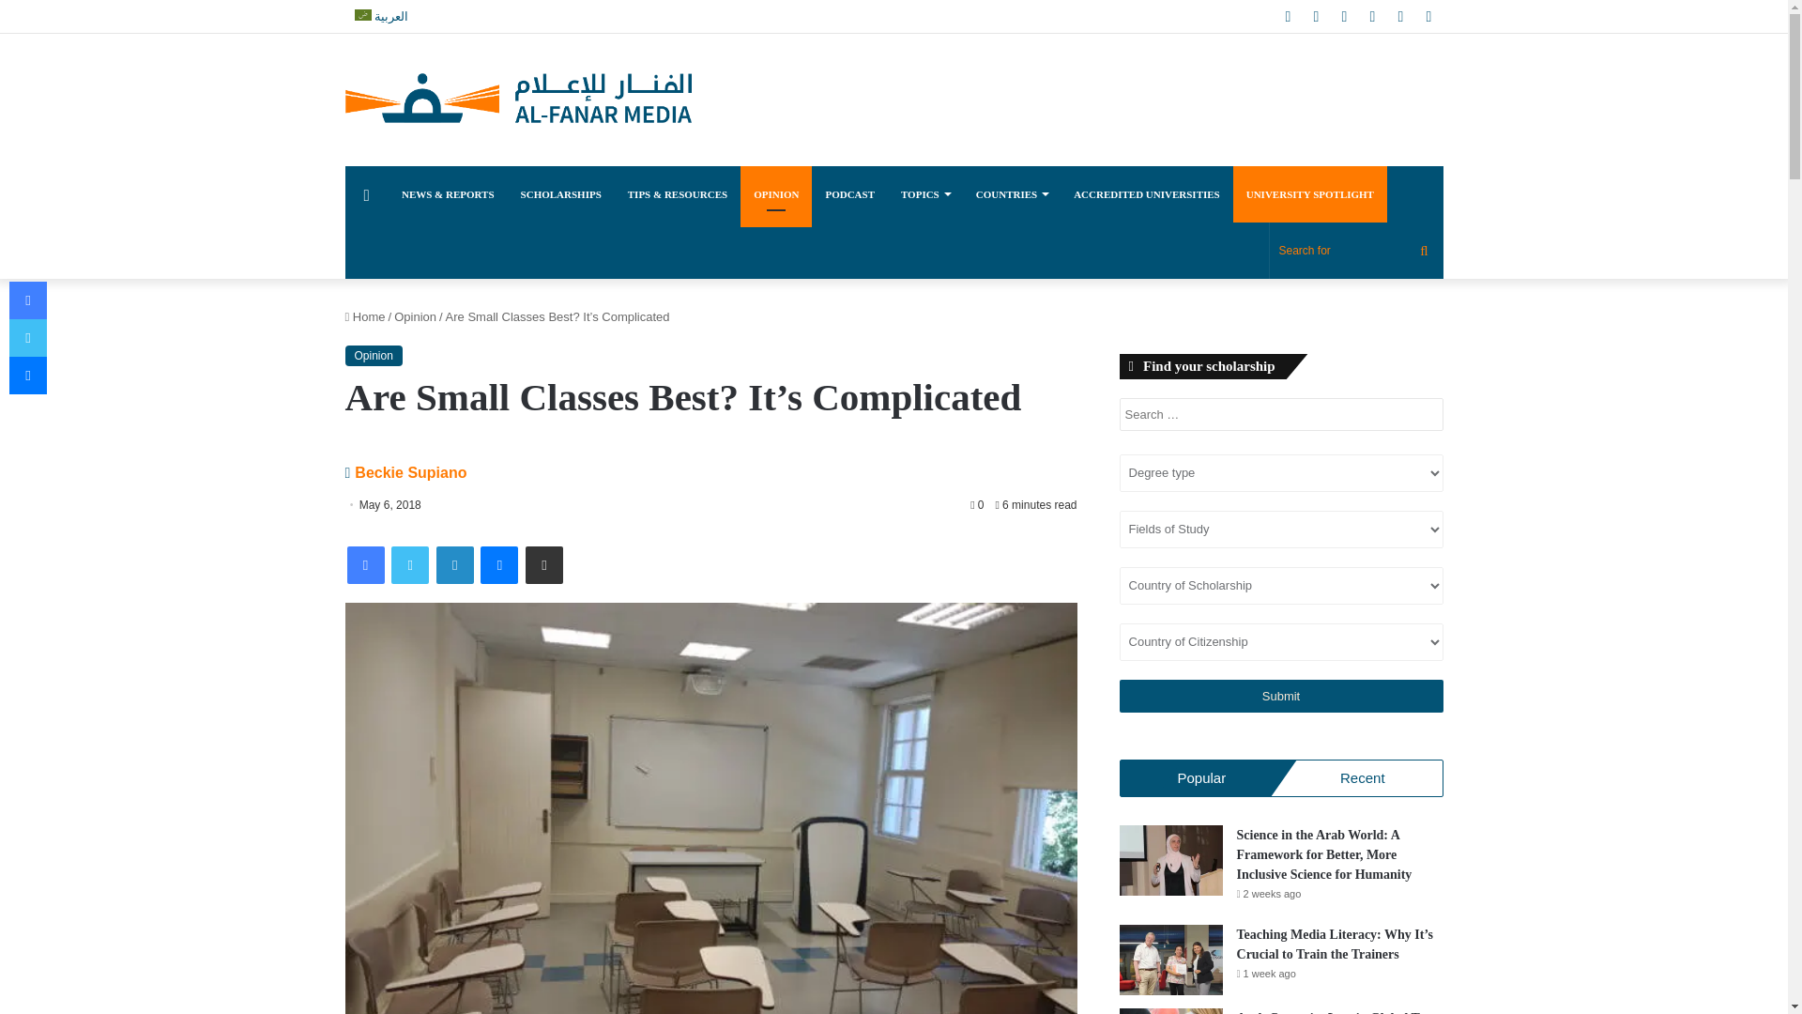 The width and height of the screenshot is (1802, 1014). What do you see at coordinates (409, 565) in the screenshot?
I see `Twitter` at bounding box center [409, 565].